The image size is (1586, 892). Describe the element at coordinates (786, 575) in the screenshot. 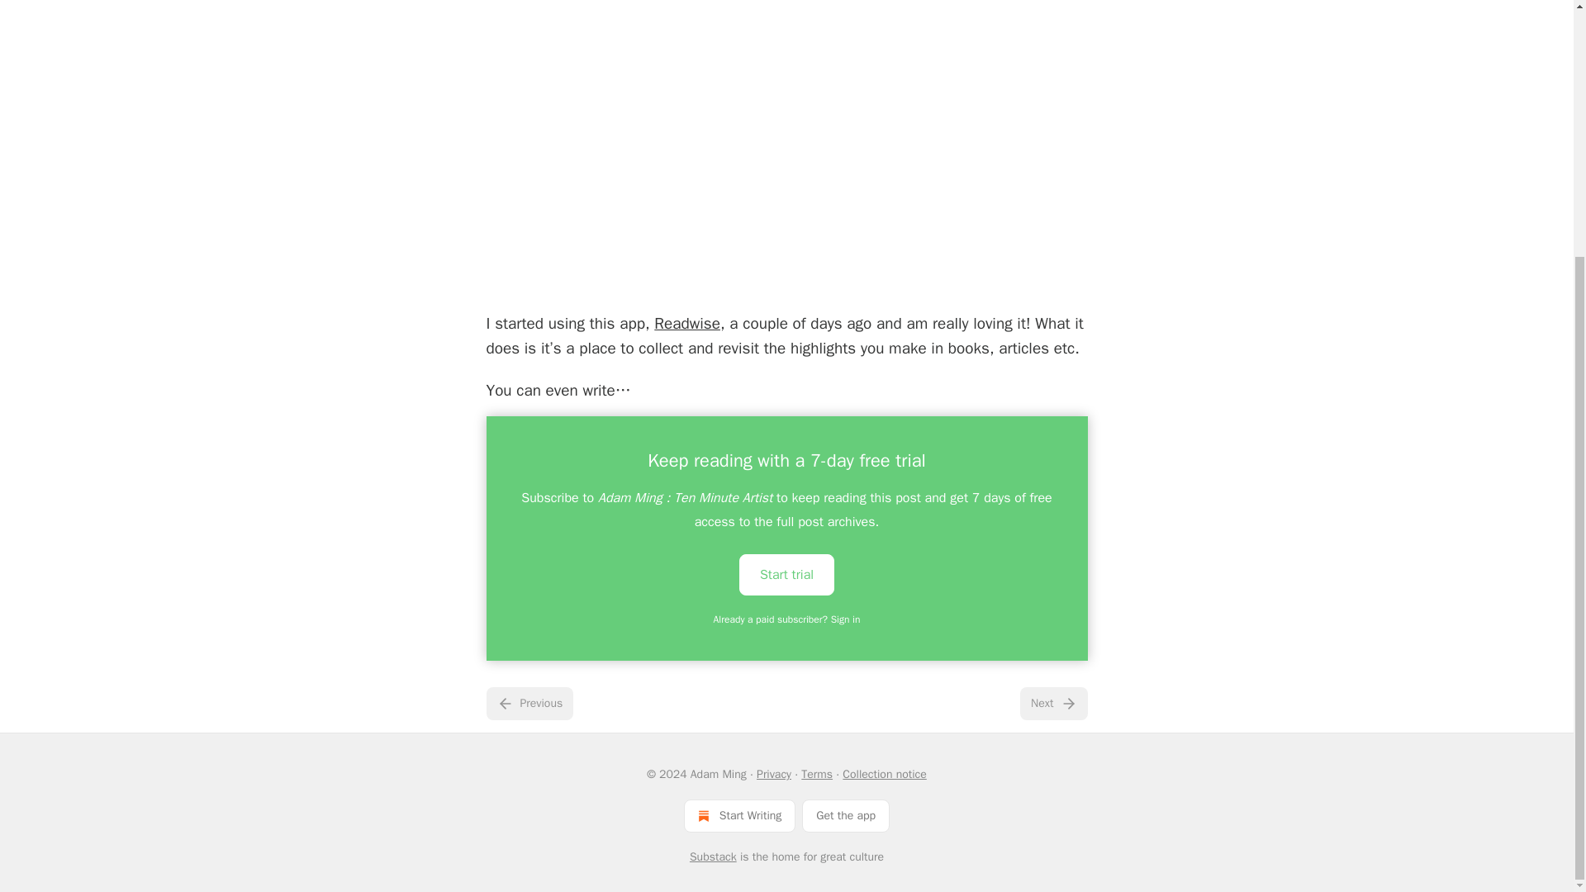

I see `Start trial` at that location.